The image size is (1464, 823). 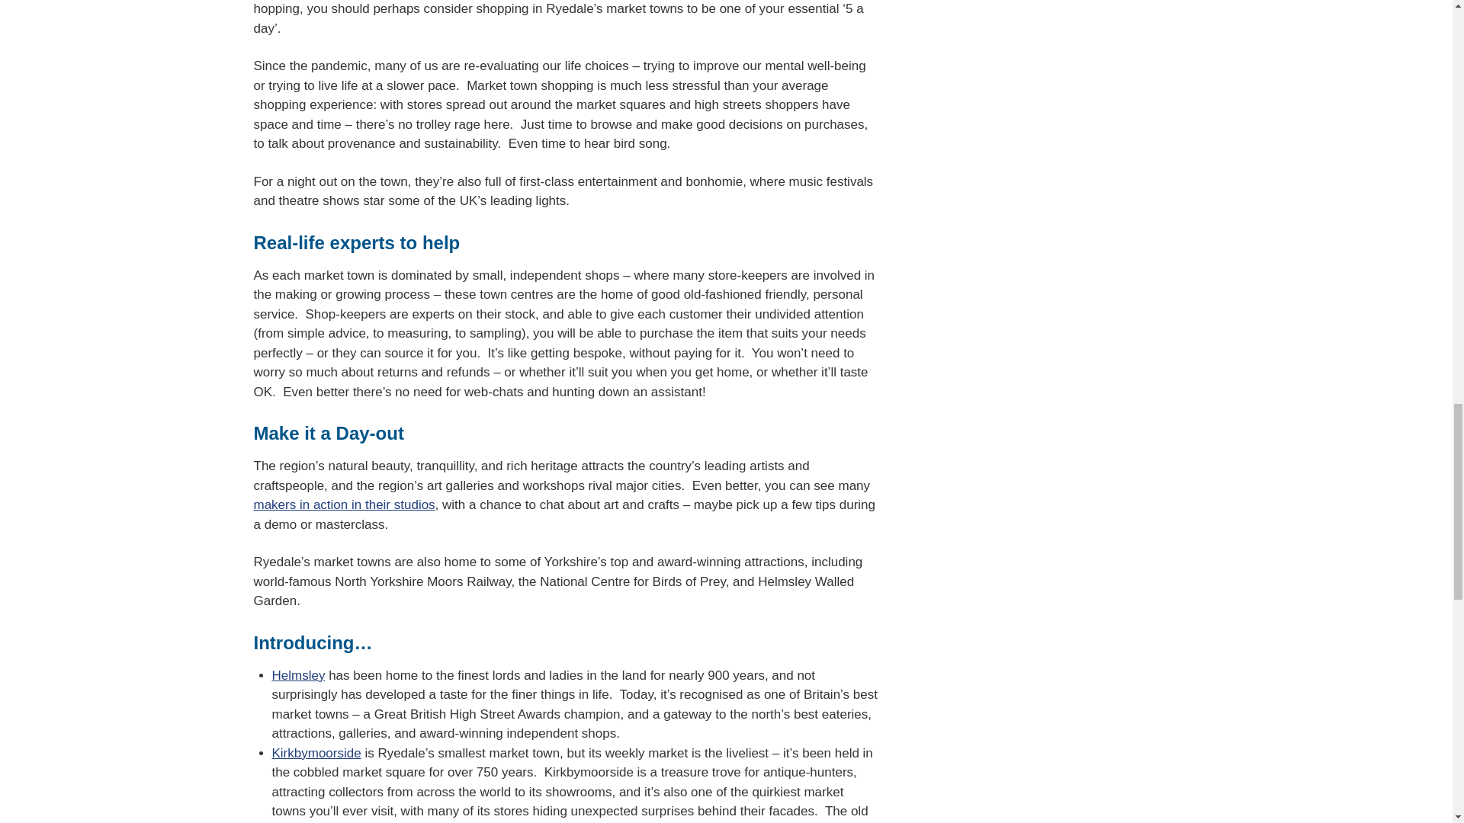 I want to click on Kirkbymoorside, so click(x=316, y=754).